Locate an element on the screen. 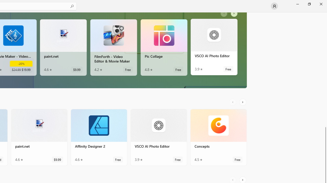  AutomationID: LeftScrollButton is located at coordinates (233, 52).